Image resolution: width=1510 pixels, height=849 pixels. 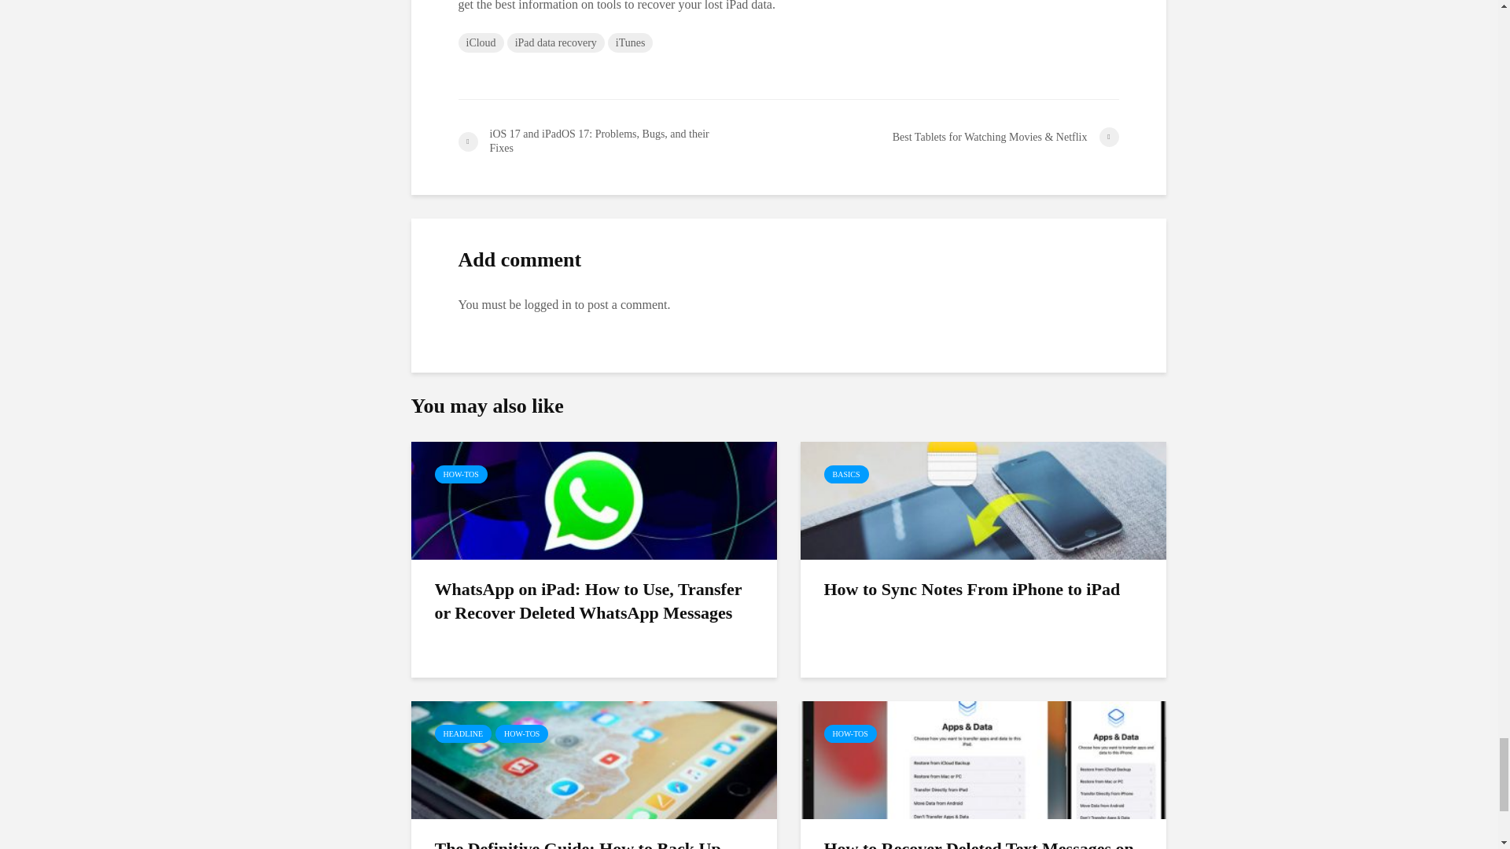 I want to click on iPad data recovery, so click(x=556, y=42).